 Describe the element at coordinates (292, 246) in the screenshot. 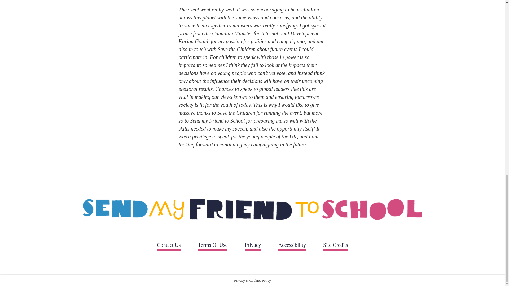

I see `Accessibility` at that location.